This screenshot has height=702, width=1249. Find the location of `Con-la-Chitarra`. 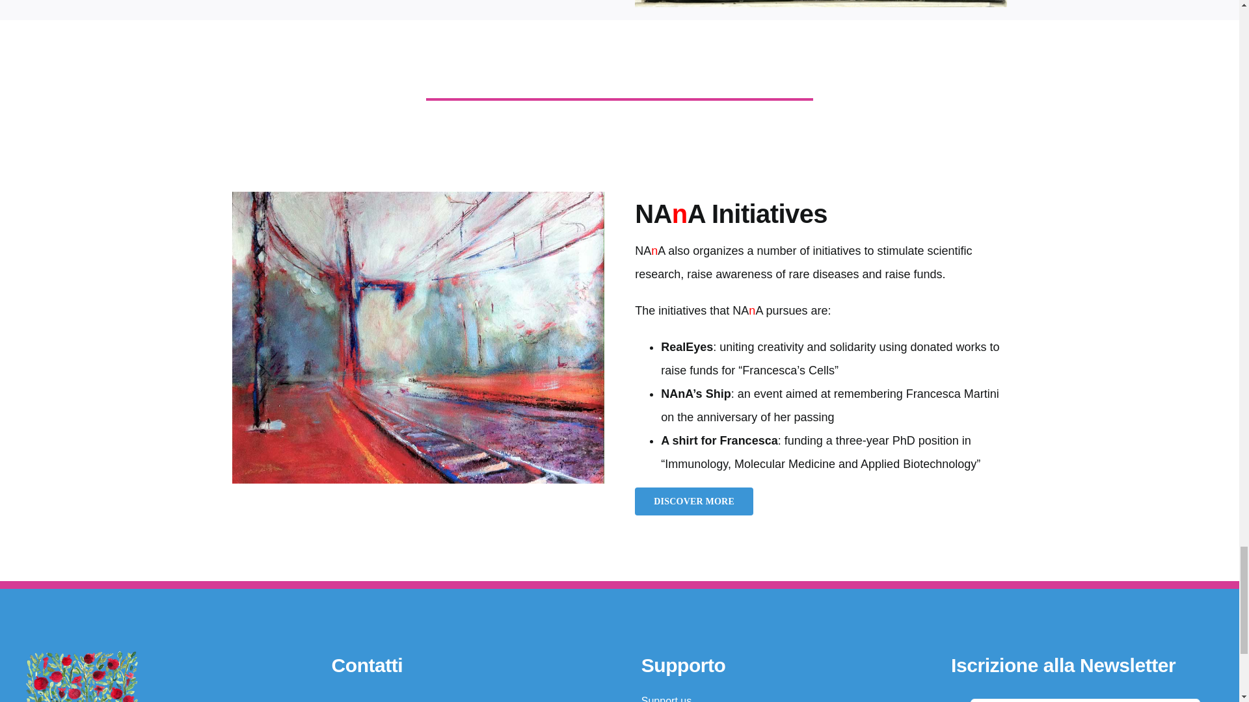

Con-la-Chitarra is located at coordinates (820, 4).